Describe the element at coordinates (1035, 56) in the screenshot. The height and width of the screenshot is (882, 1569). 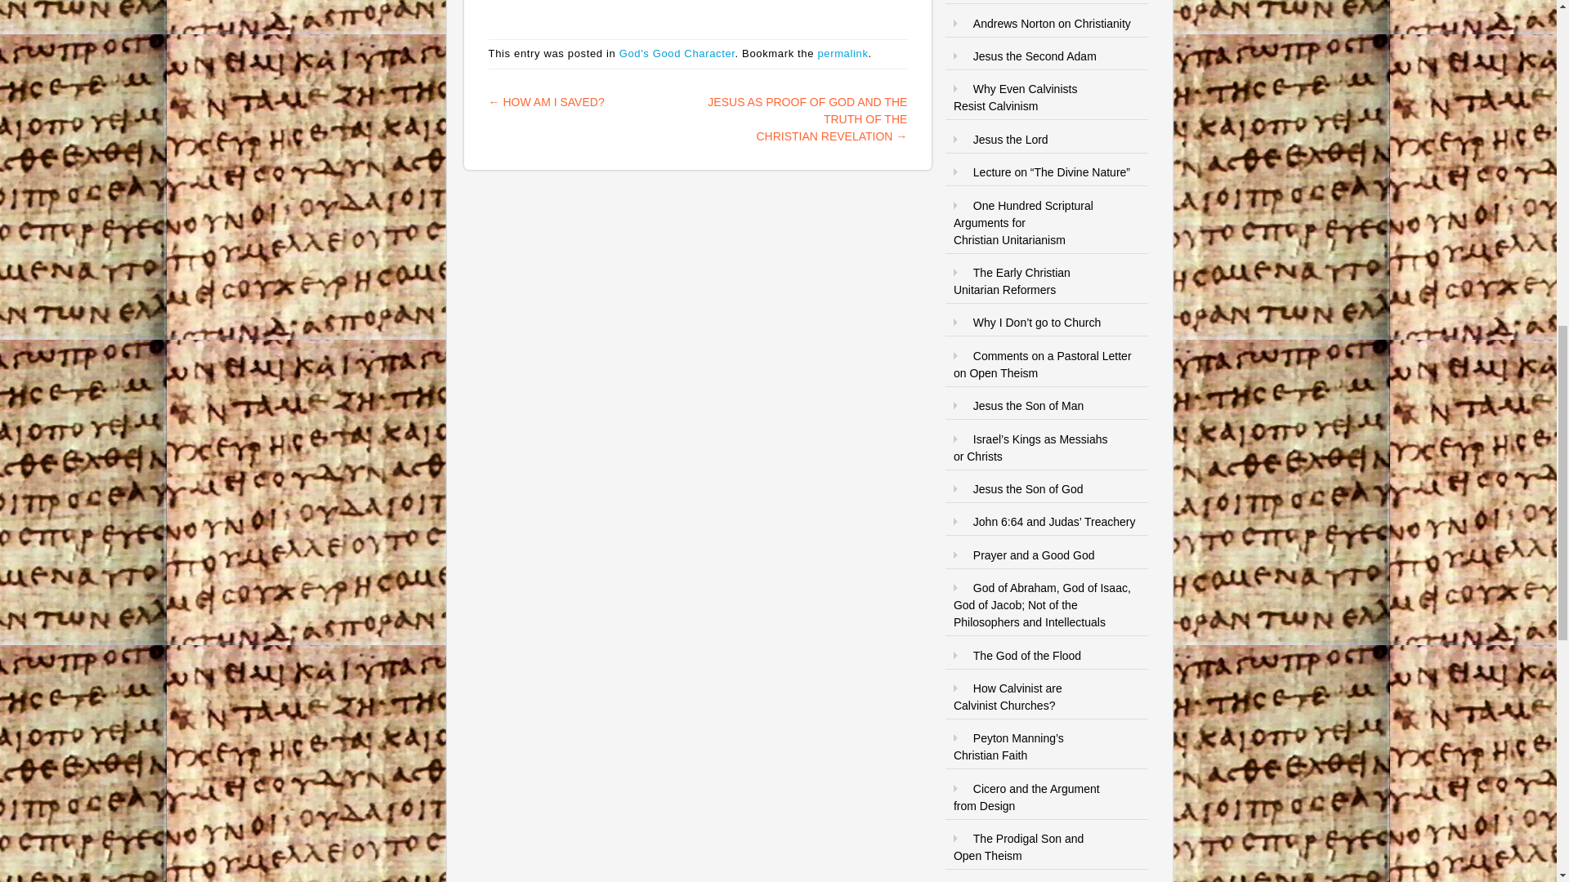
I see `Jesus the Second Adam` at that location.